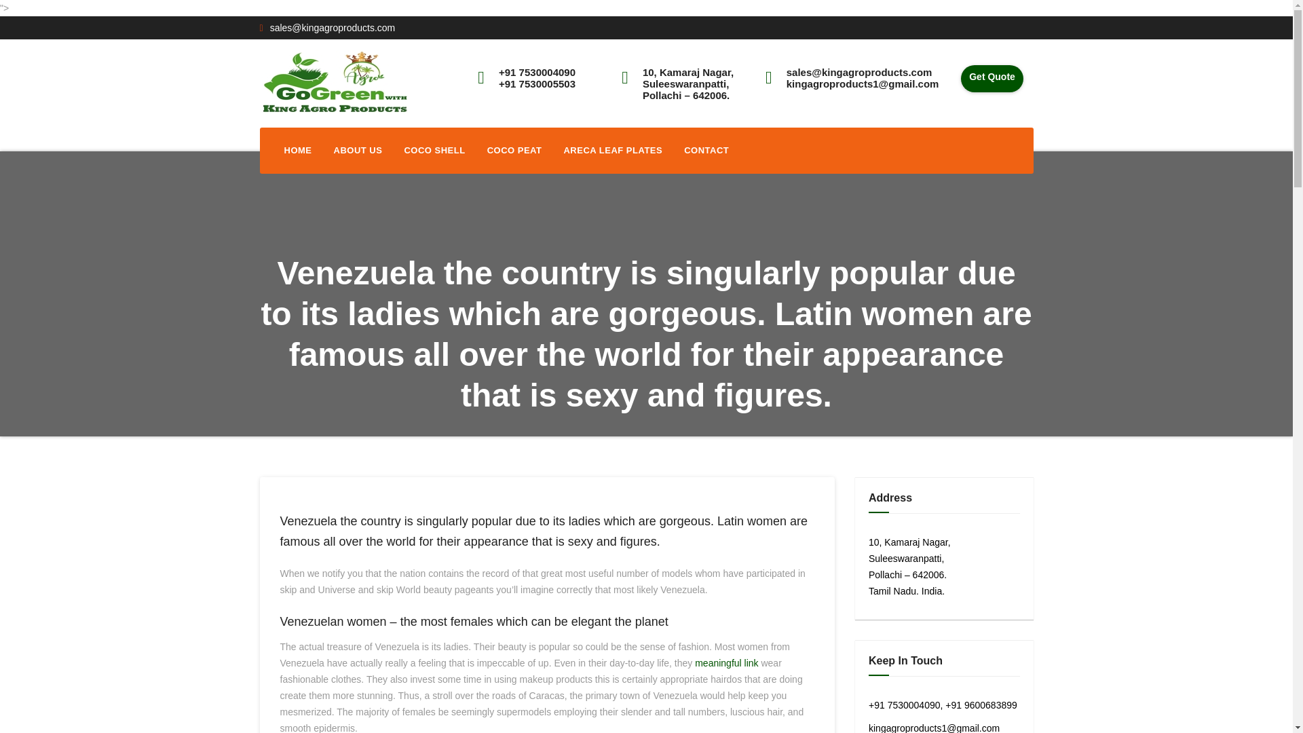 This screenshot has width=1303, height=733. Describe the element at coordinates (706, 150) in the screenshot. I see `CONTACT` at that location.